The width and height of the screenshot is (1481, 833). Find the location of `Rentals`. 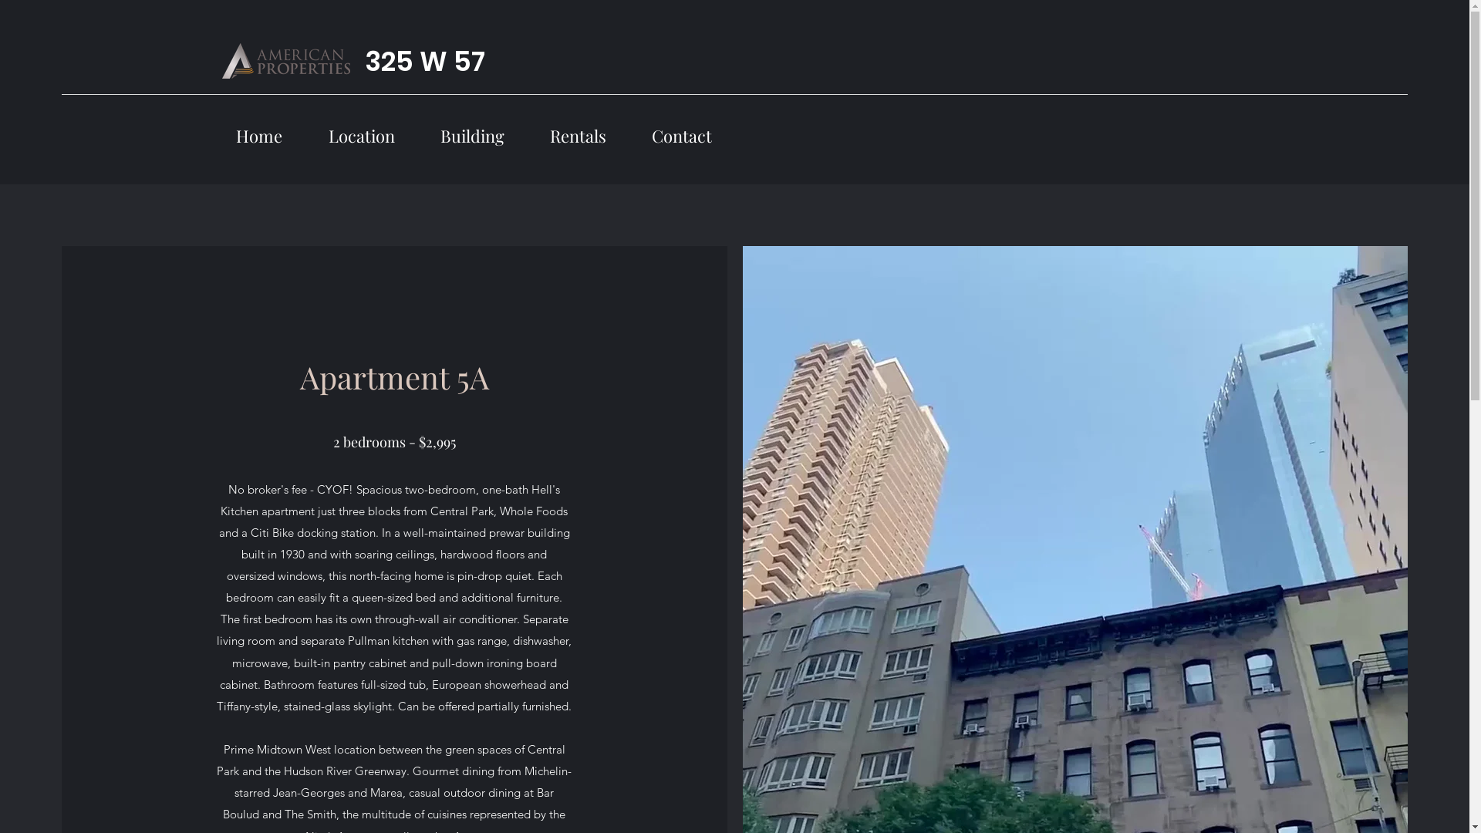

Rentals is located at coordinates (586, 130).